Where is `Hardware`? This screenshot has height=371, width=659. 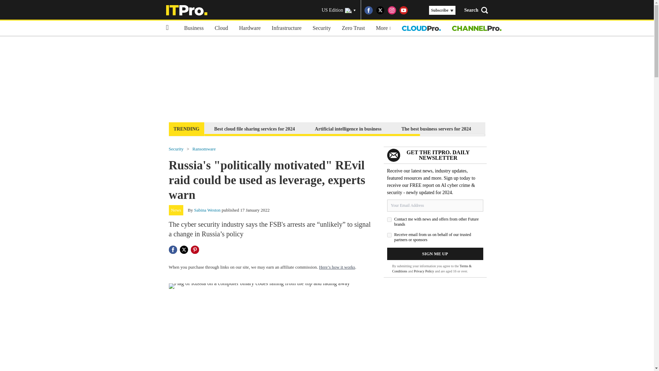 Hardware is located at coordinates (250, 28).